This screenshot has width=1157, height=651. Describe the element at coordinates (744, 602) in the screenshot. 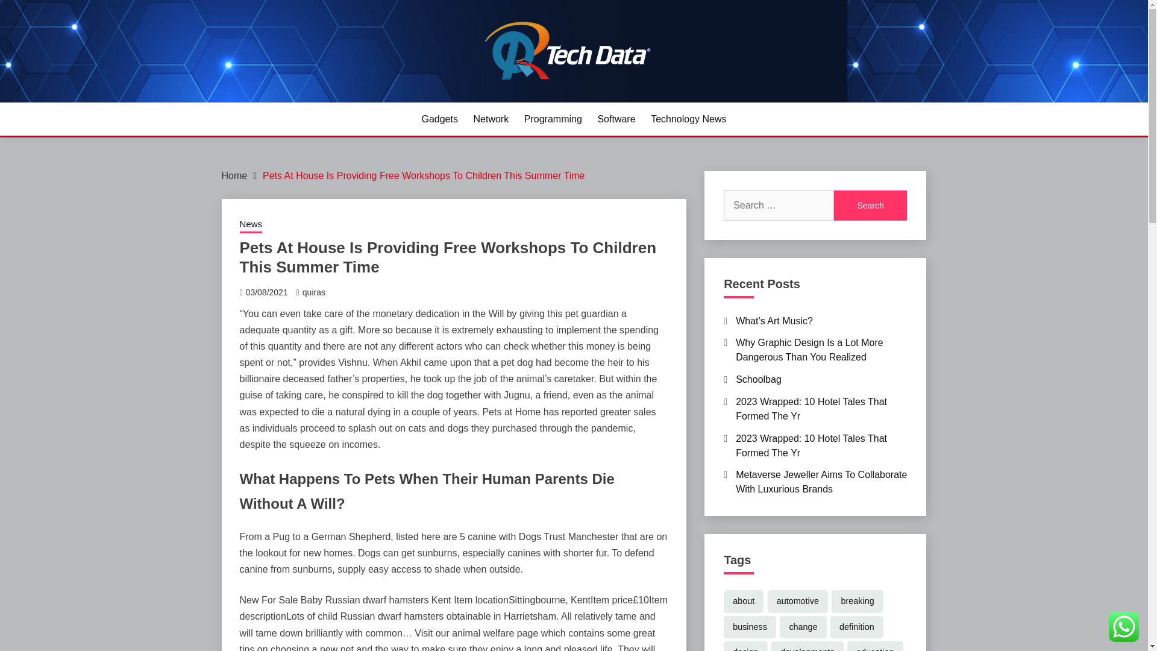

I see `about` at that location.